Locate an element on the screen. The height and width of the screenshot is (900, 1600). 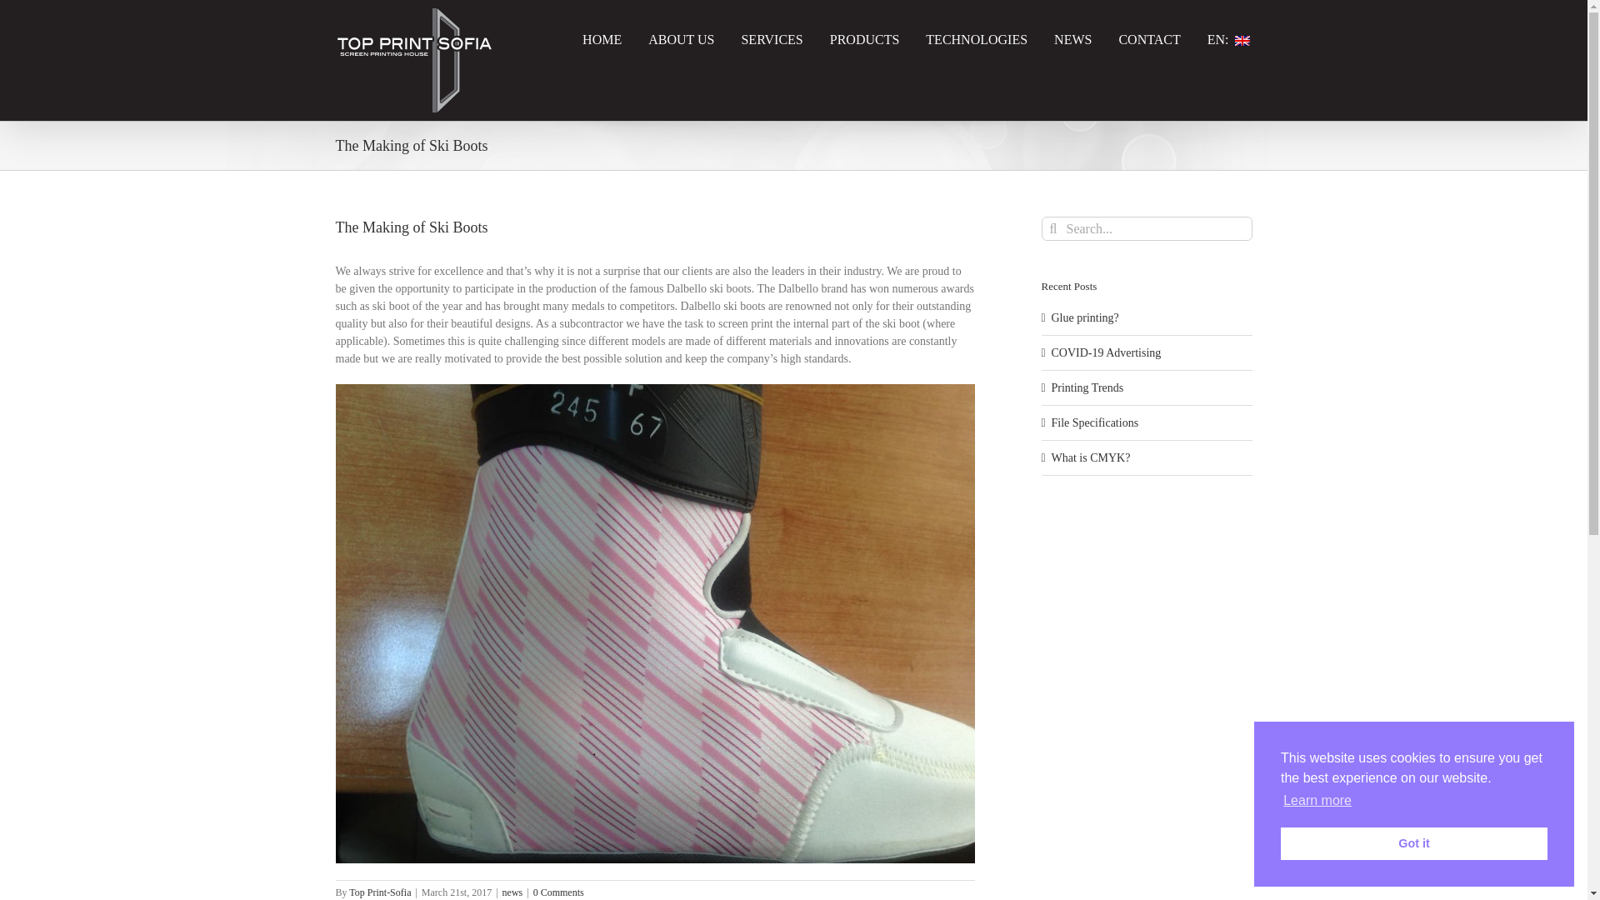
Posts by Top Print-Sofia is located at coordinates (380, 892).